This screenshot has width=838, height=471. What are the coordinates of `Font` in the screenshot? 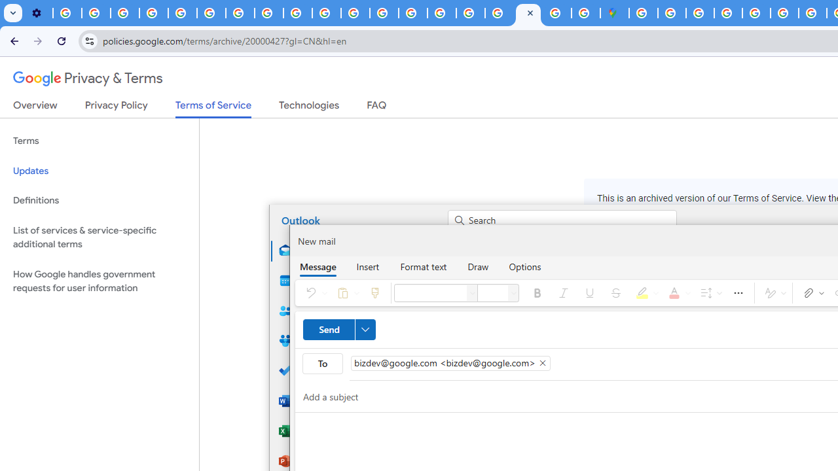 It's located at (473, 293).